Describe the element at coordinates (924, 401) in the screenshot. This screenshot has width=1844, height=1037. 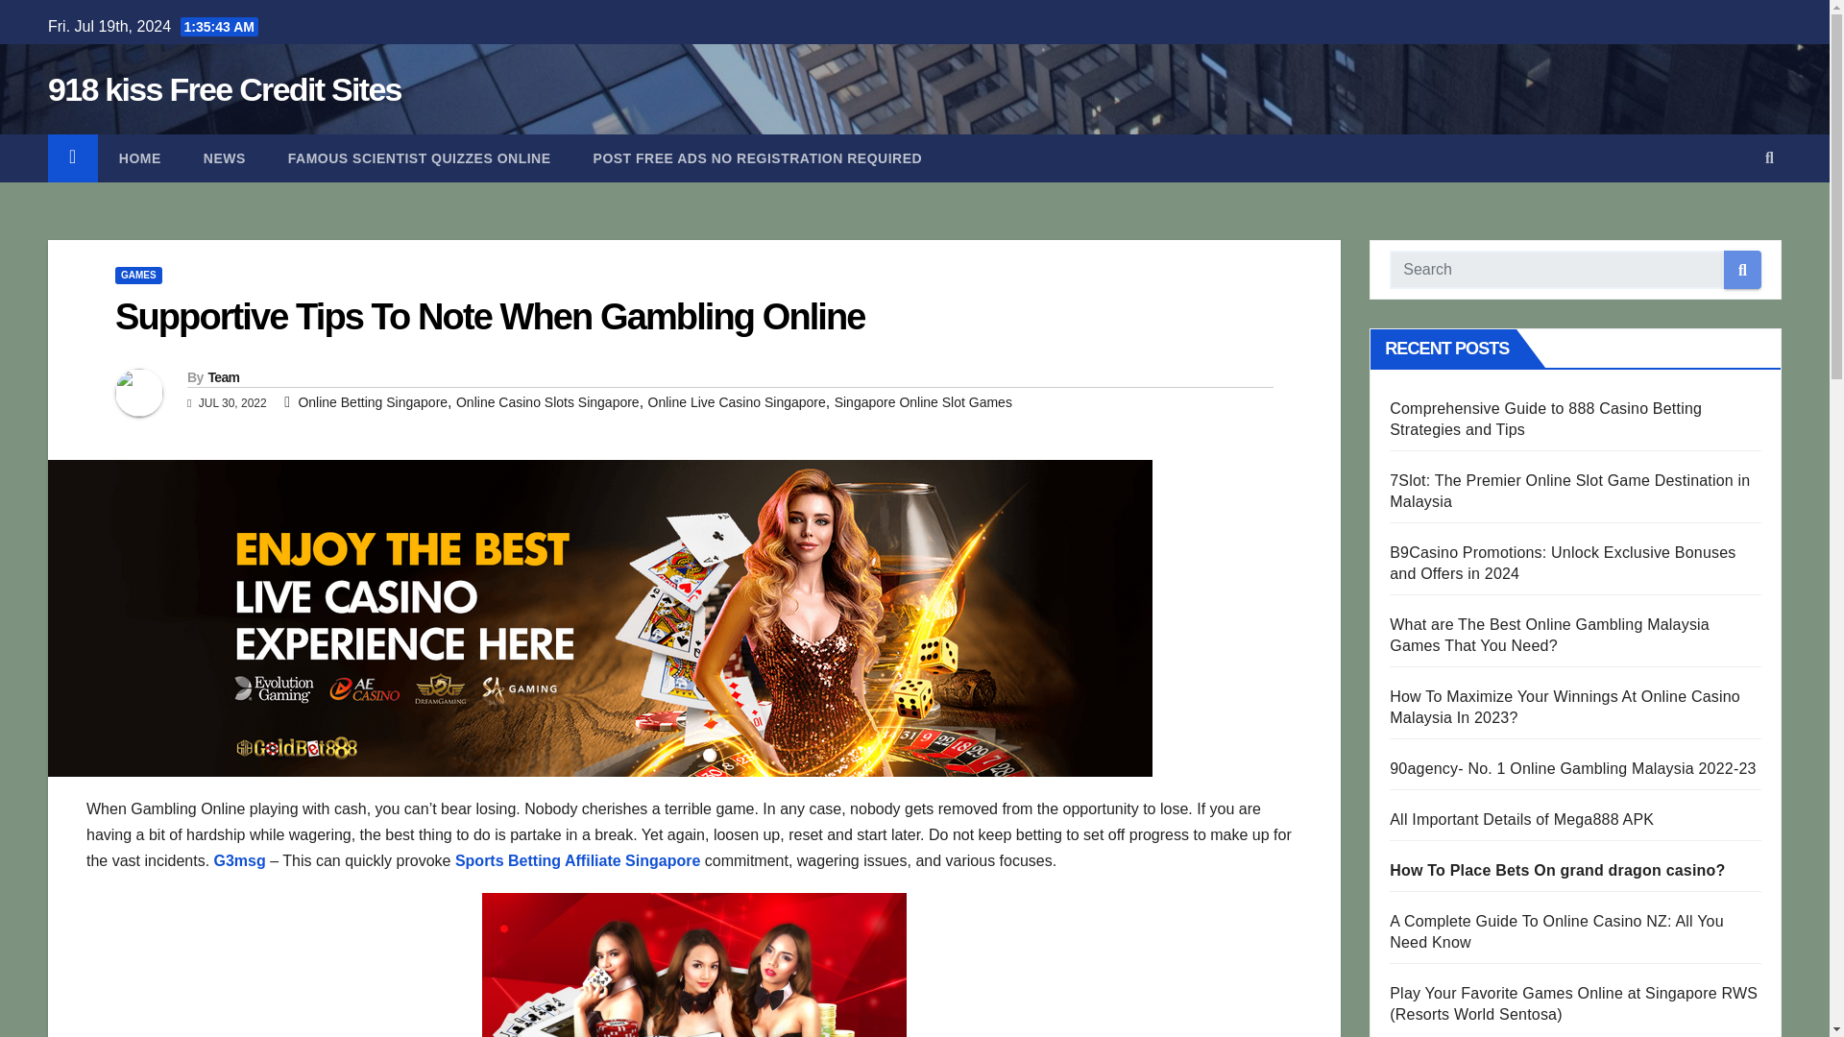
I see `Singapore Online Slot Games` at that location.